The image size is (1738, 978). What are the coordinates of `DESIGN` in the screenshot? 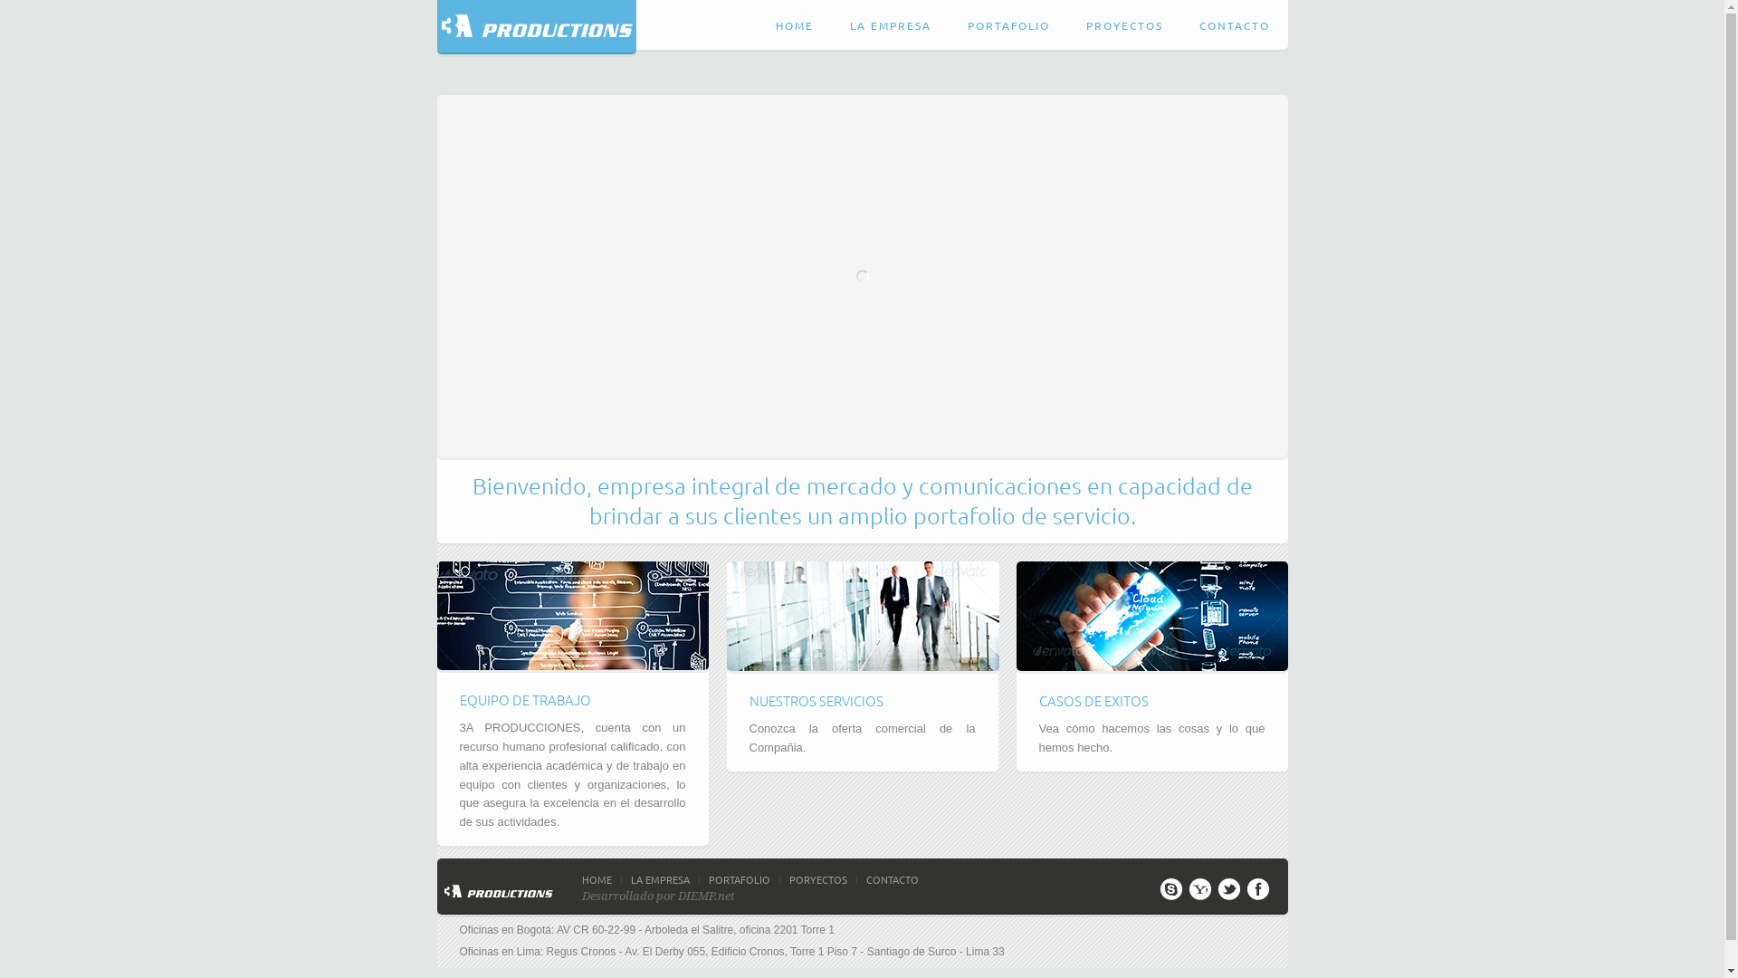 It's located at (784, 757).